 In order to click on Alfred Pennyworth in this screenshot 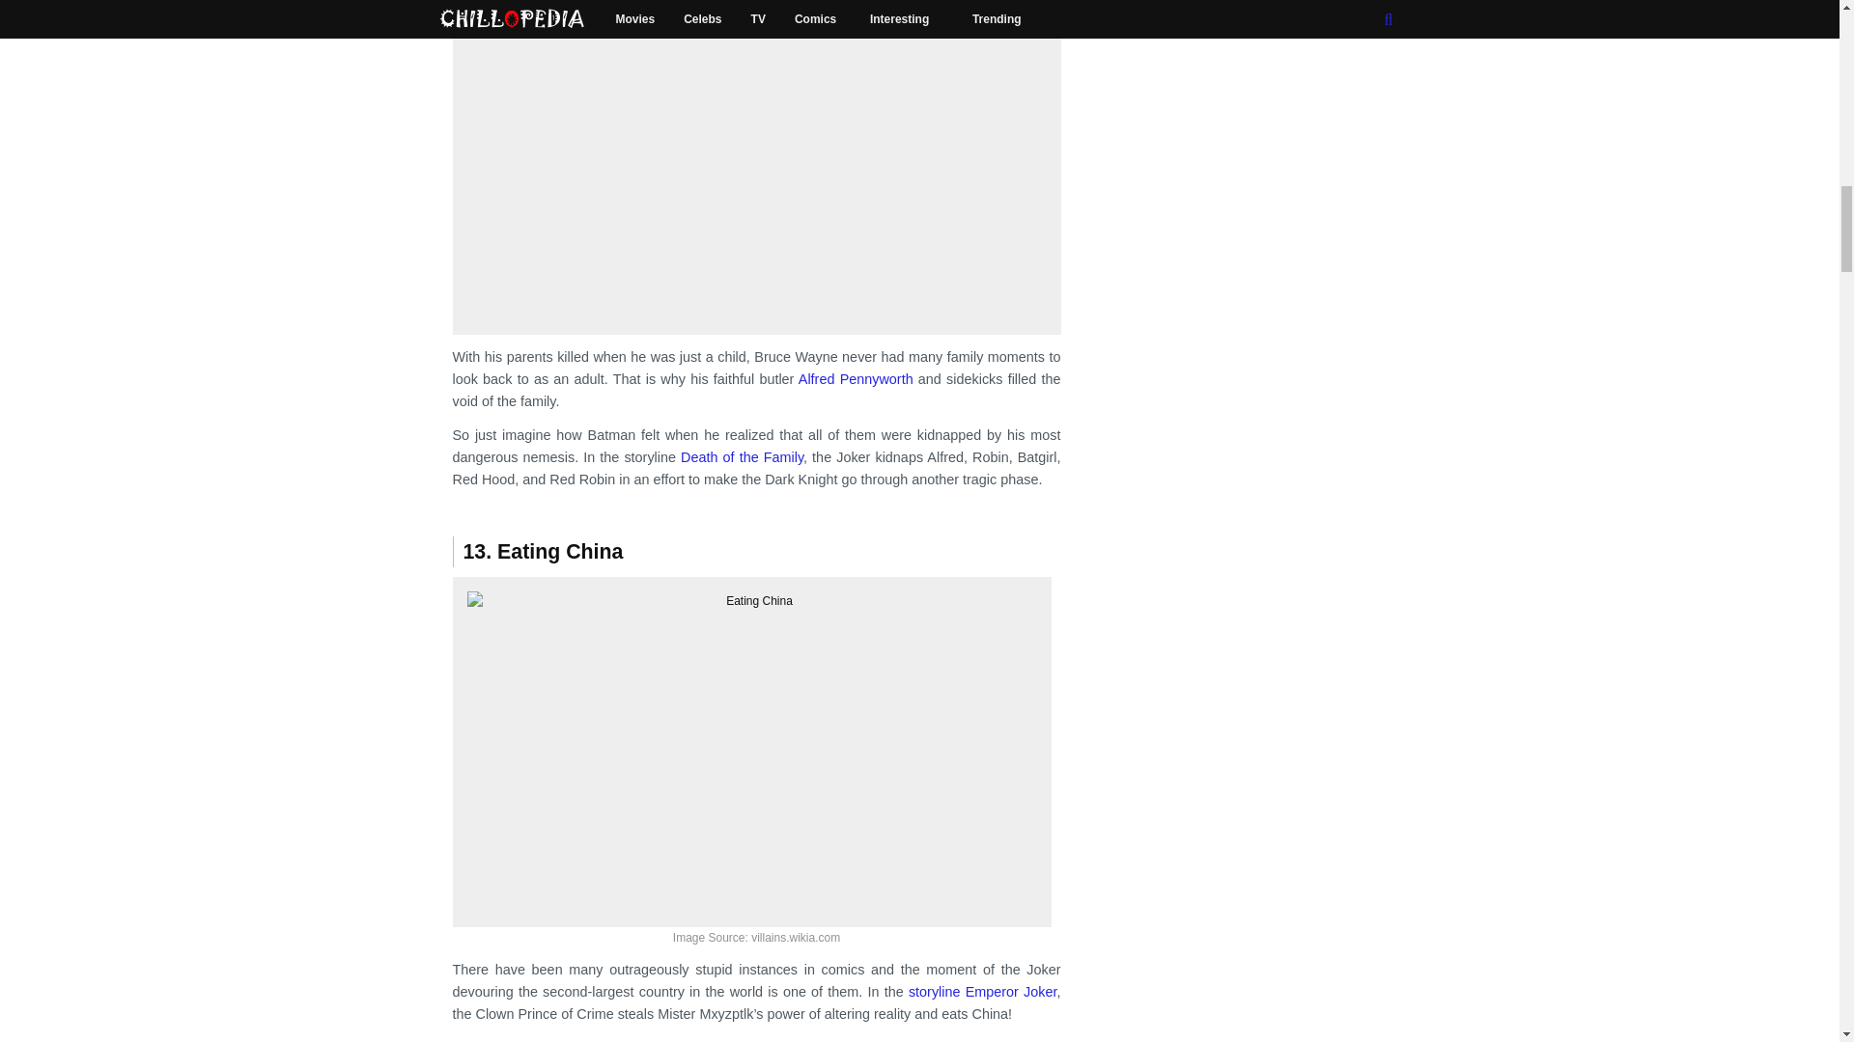, I will do `click(856, 378)`.